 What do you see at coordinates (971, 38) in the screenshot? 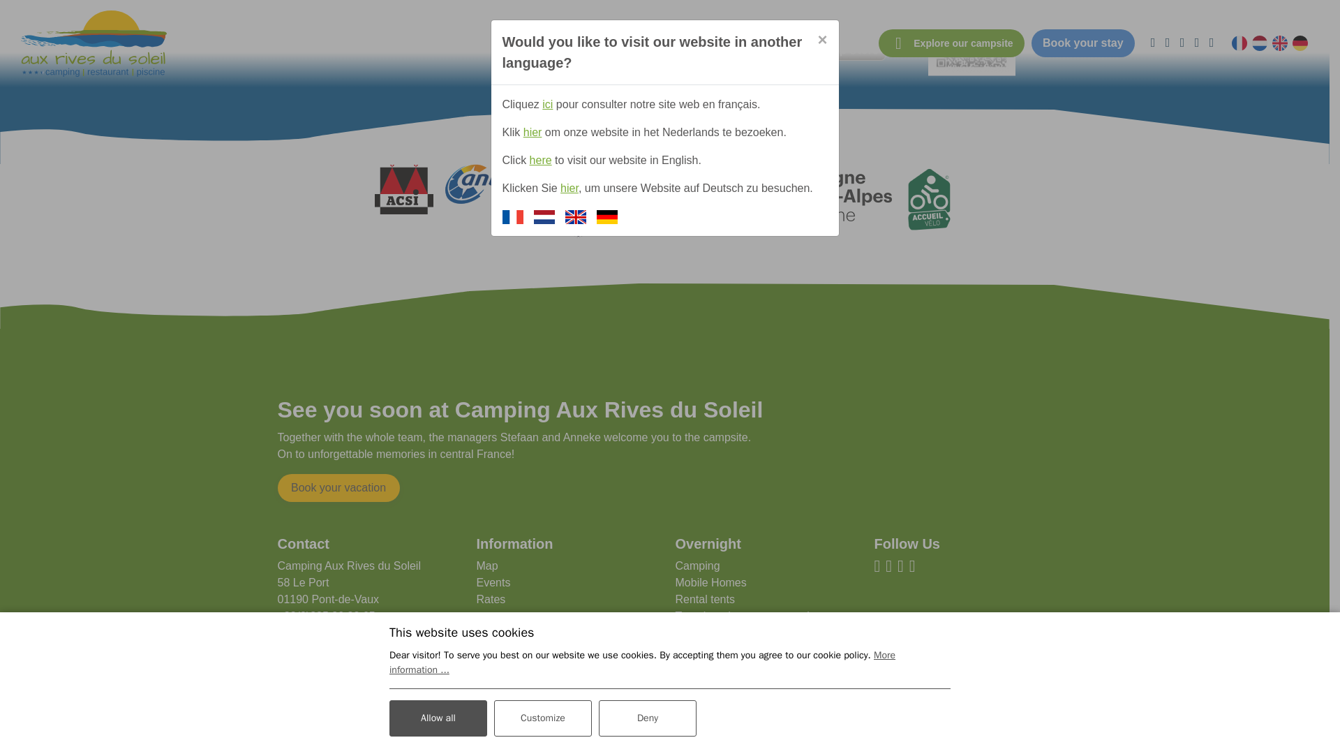
I see `qr` at bounding box center [971, 38].